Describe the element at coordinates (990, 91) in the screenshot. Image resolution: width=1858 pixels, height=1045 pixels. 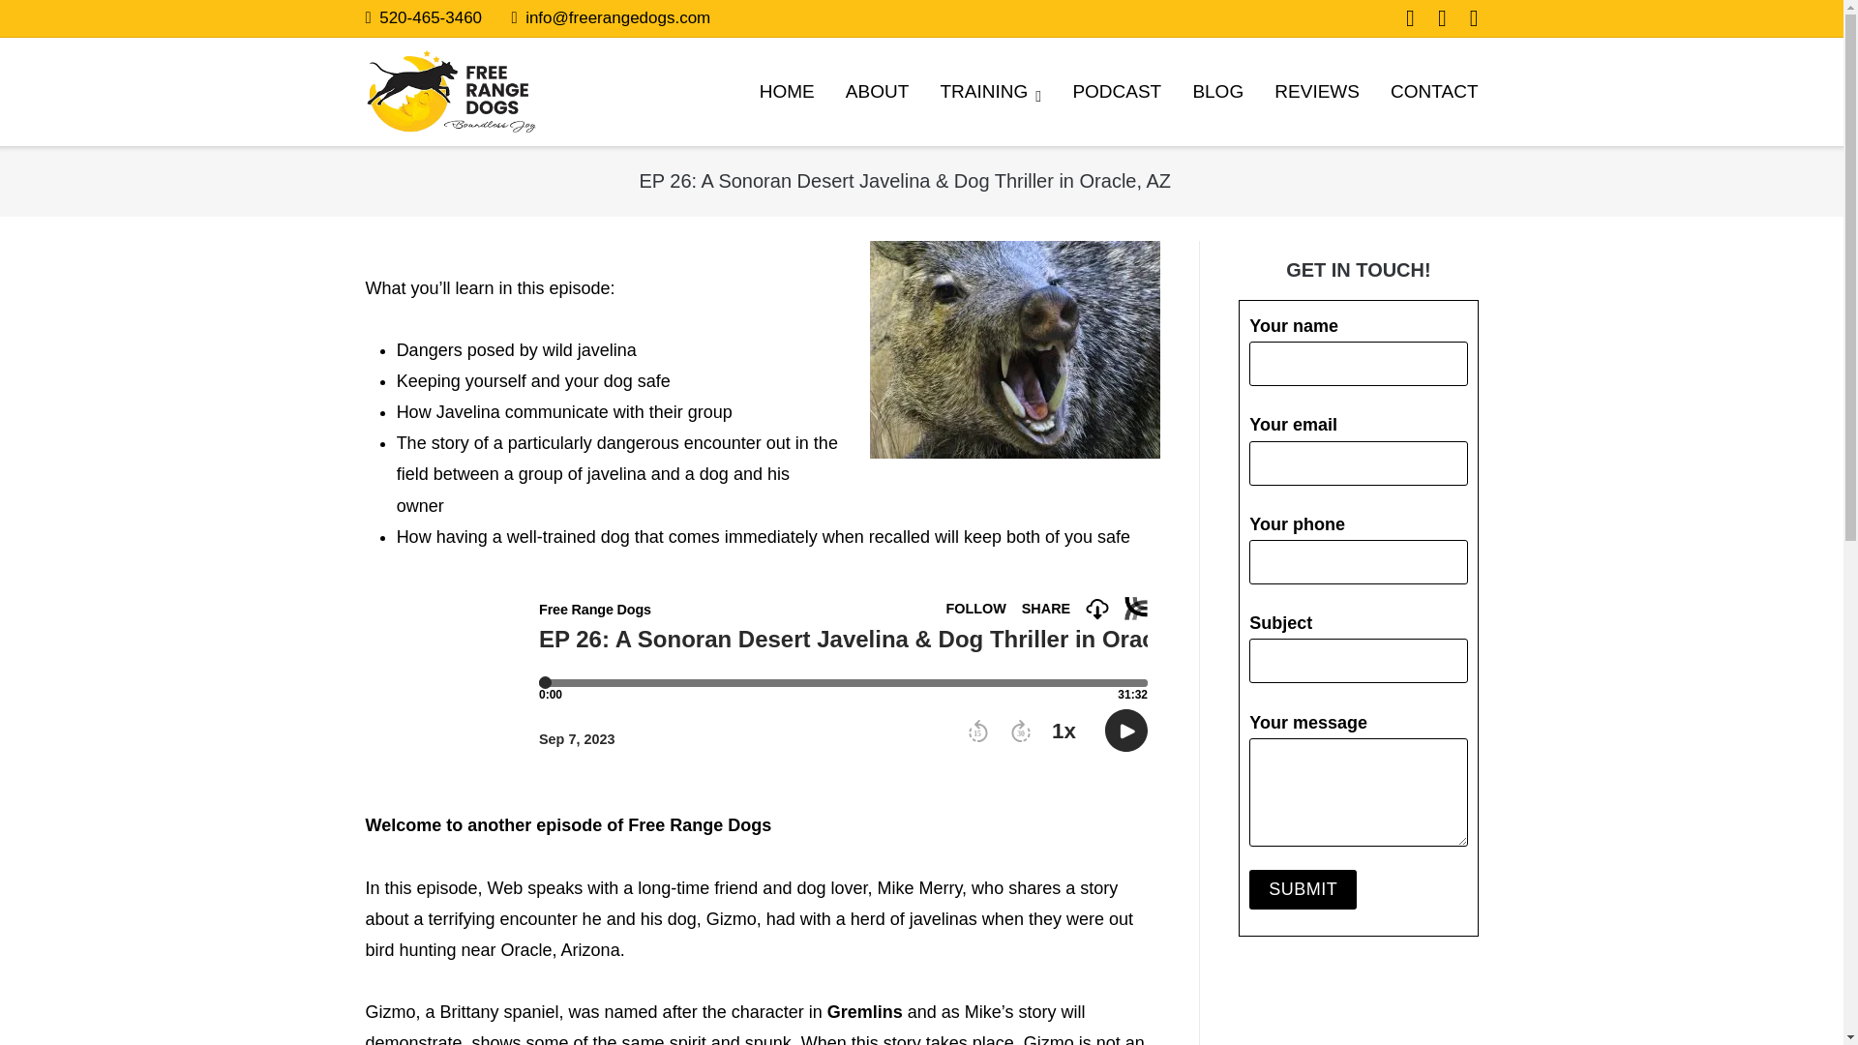
I see `TRAINING` at that location.